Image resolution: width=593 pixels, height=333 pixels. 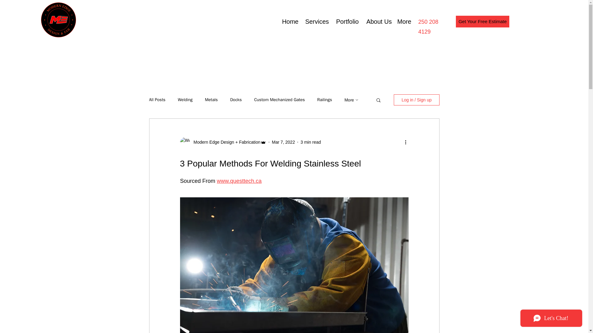 What do you see at coordinates (236, 100) in the screenshot?
I see `Docks` at bounding box center [236, 100].